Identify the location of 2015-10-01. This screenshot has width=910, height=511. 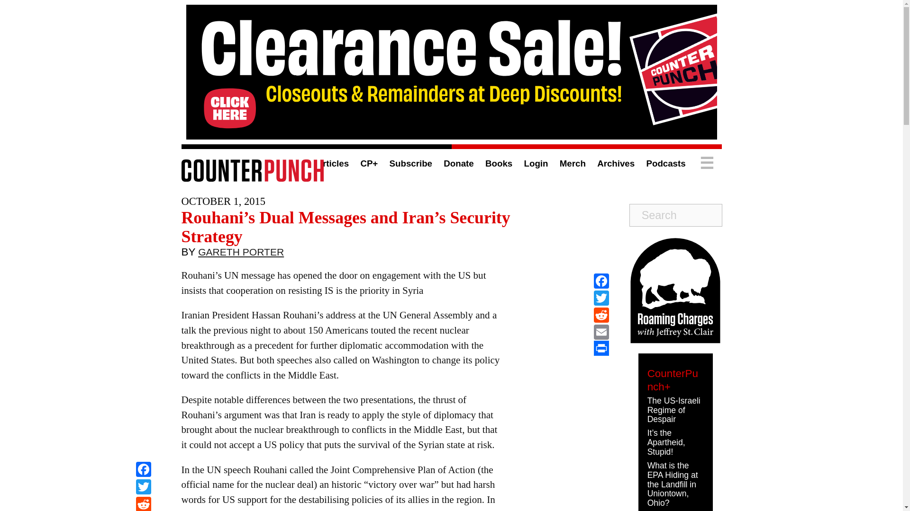
(223, 201).